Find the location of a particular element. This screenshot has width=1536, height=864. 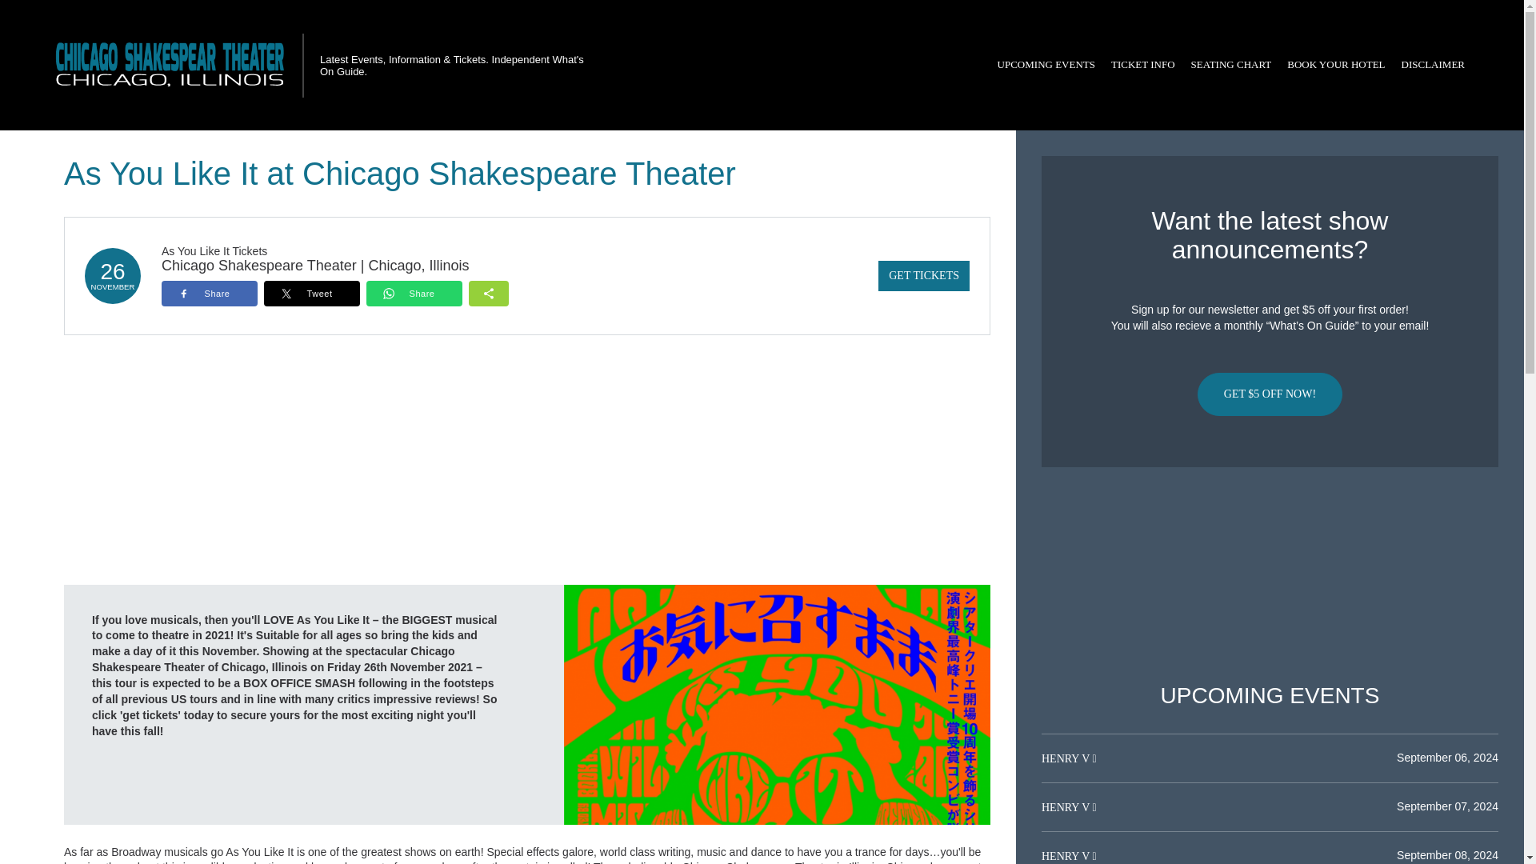

As You Like It Tickets is located at coordinates (214, 250).